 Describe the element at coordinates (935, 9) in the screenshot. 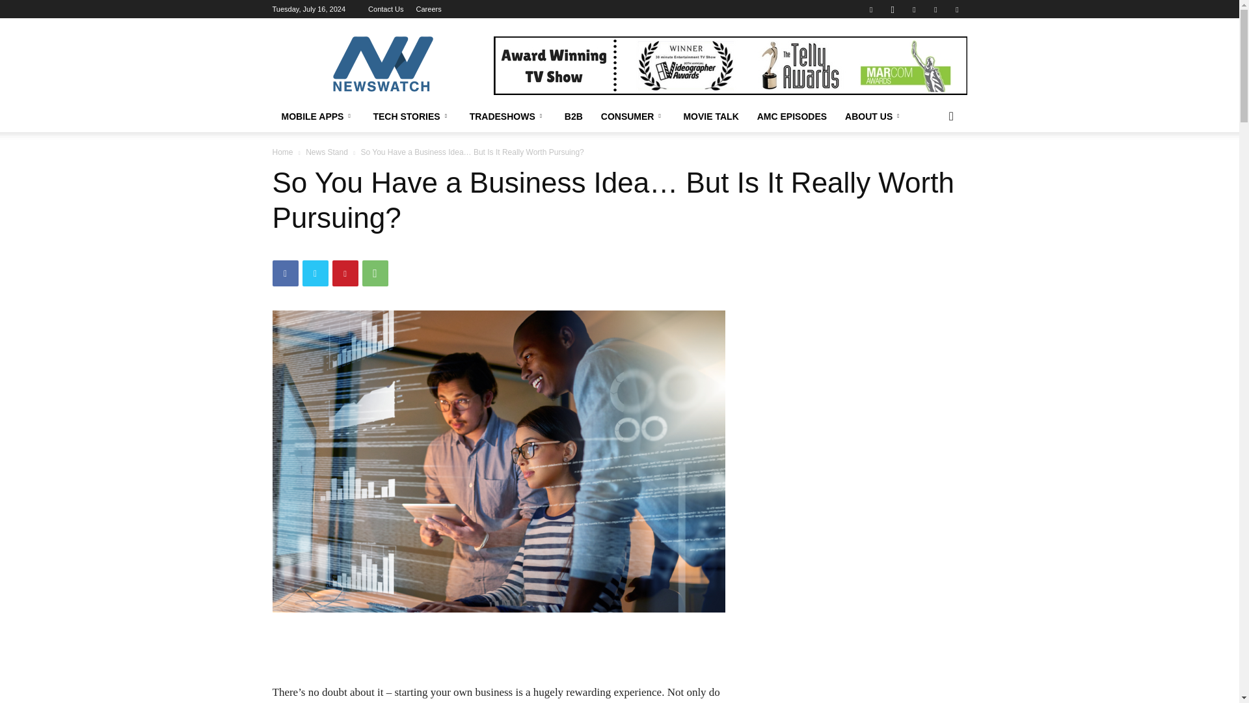

I see `Vimeo` at that location.